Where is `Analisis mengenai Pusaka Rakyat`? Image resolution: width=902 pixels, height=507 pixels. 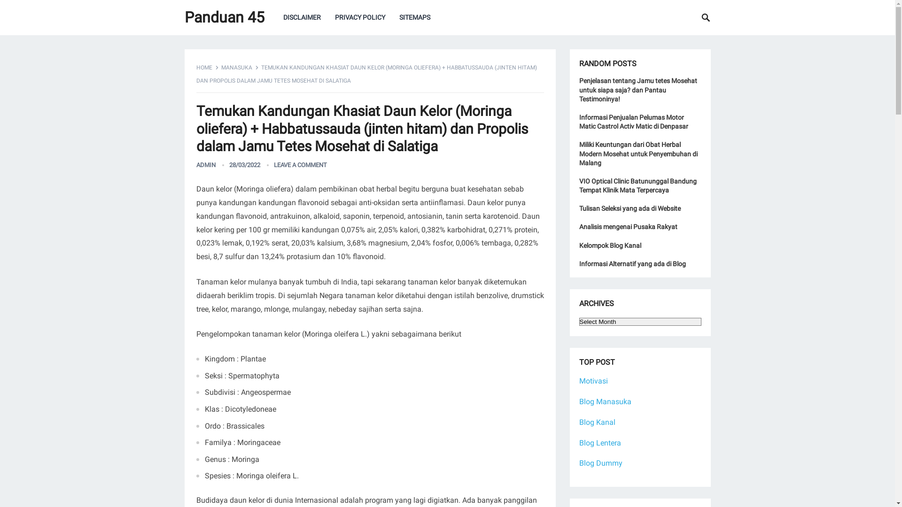 Analisis mengenai Pusaka Rakyat is located at coordinates (628, 227).